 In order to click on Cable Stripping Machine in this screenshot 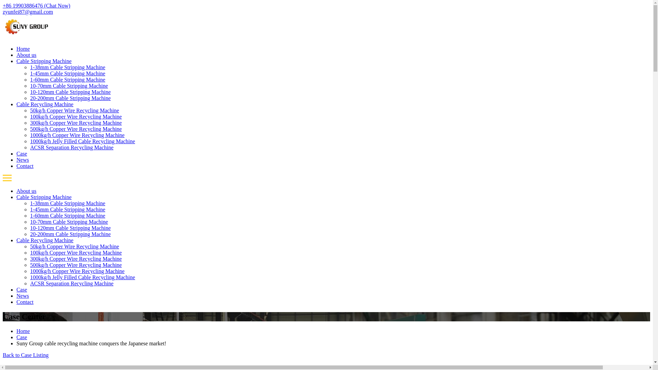, I will do `click(44, 197)`.